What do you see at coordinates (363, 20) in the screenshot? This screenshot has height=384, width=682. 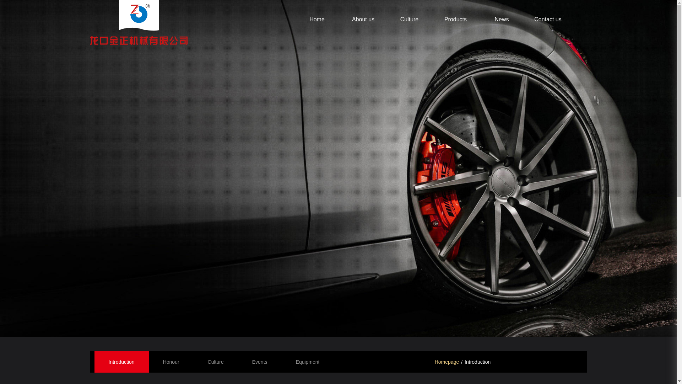 I see `About us` at bounding box center [363, 20].